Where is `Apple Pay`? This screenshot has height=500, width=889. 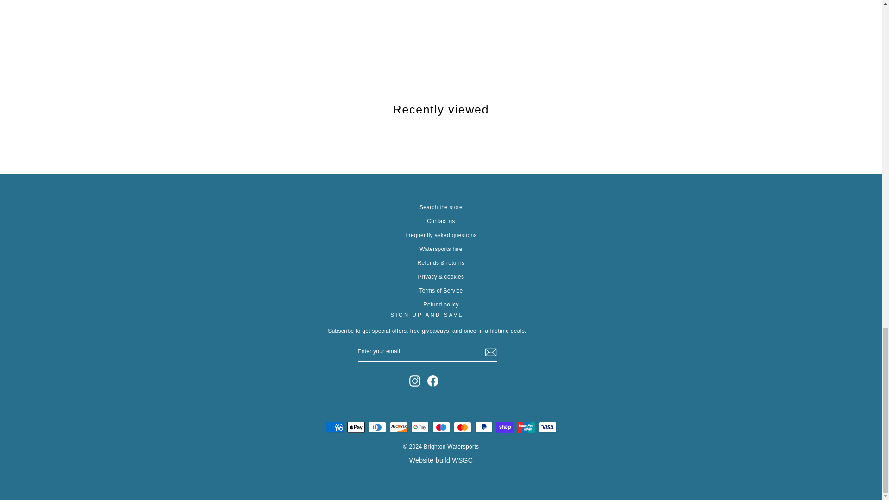
Apple Pay is located at coordinates (356, 427).